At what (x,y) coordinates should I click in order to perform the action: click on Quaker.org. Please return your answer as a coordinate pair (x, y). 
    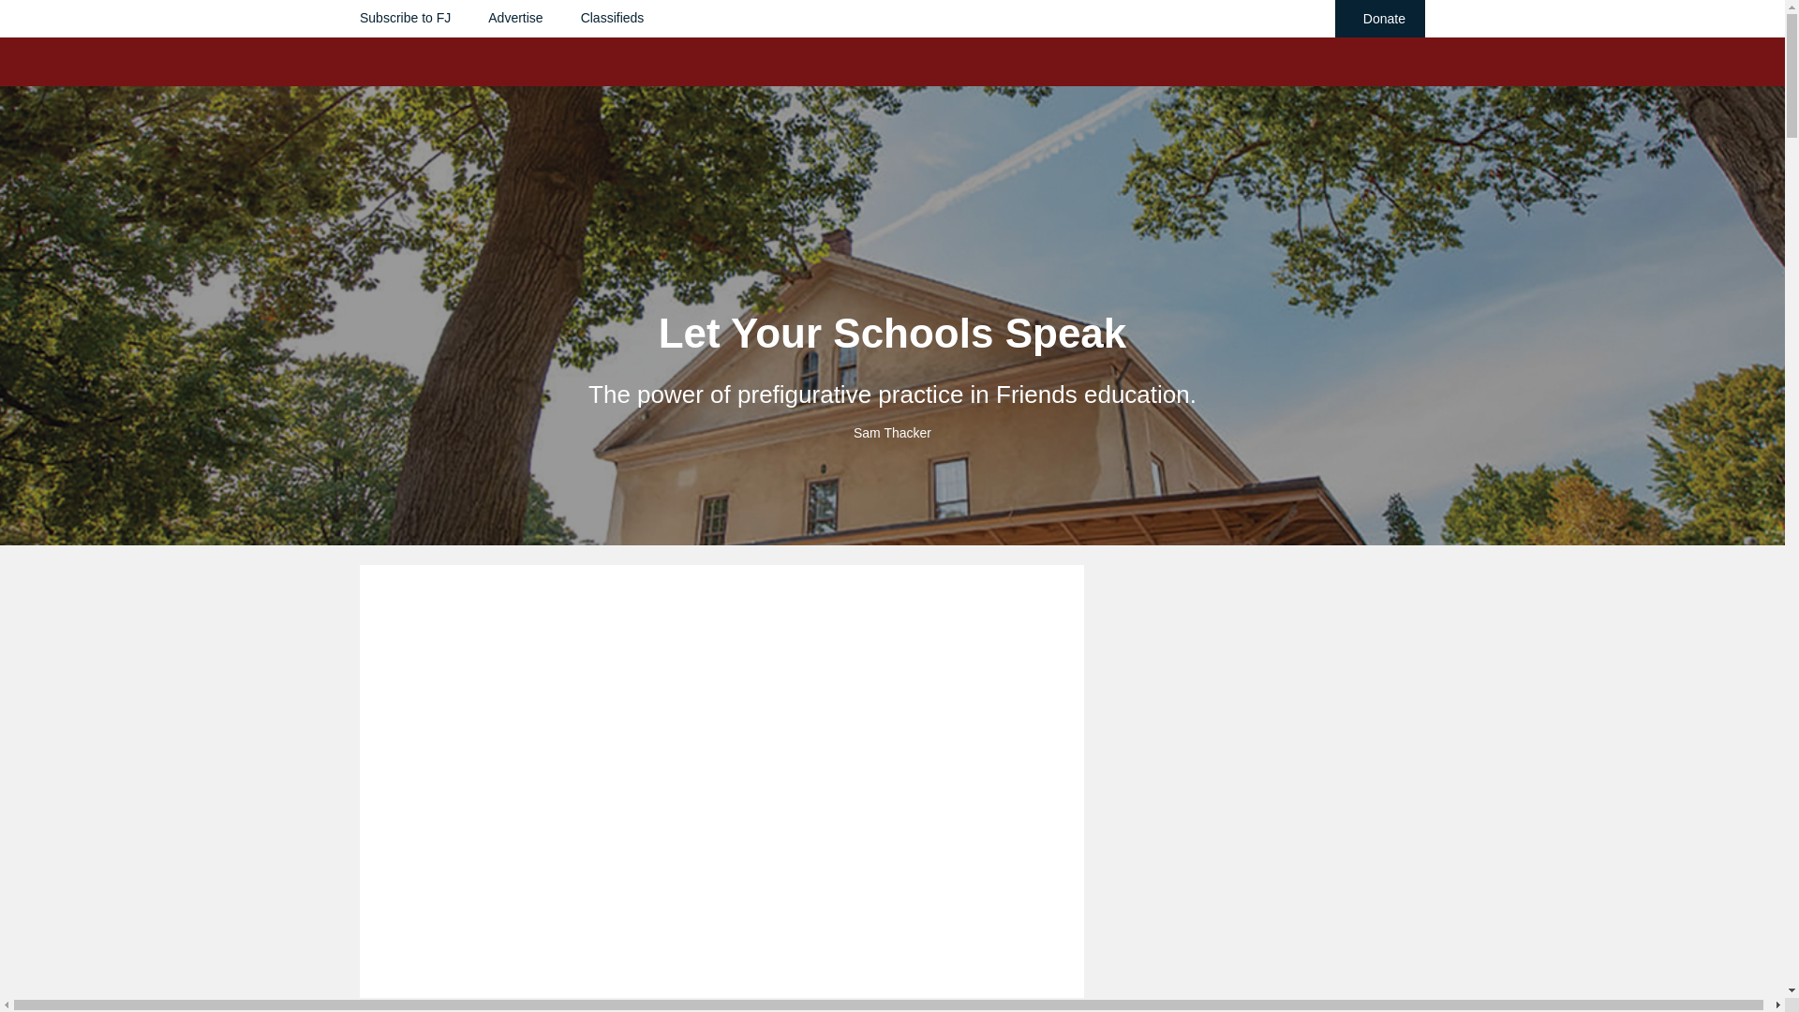
    Looking at the image, I should click on (1289, 134).